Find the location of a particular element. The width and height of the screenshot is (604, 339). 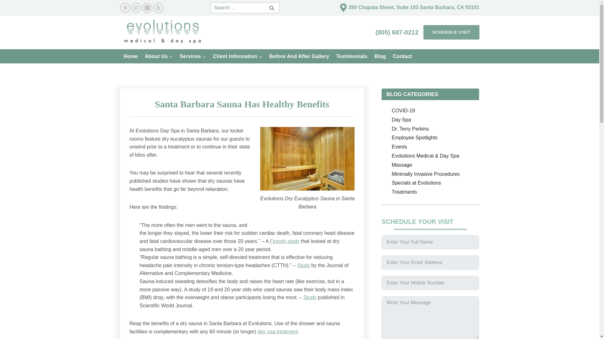

350 Chapala Street, Suite 103 Santa Barbara, CA 93101 is located at coordinates (414, 7).